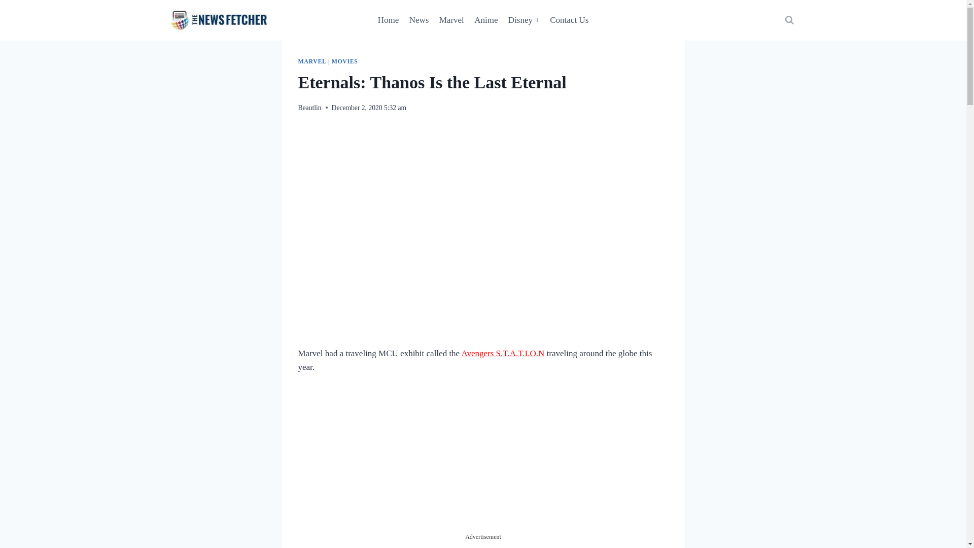 The image size is (974, 548). I want to click on Home, so click(389, 20).